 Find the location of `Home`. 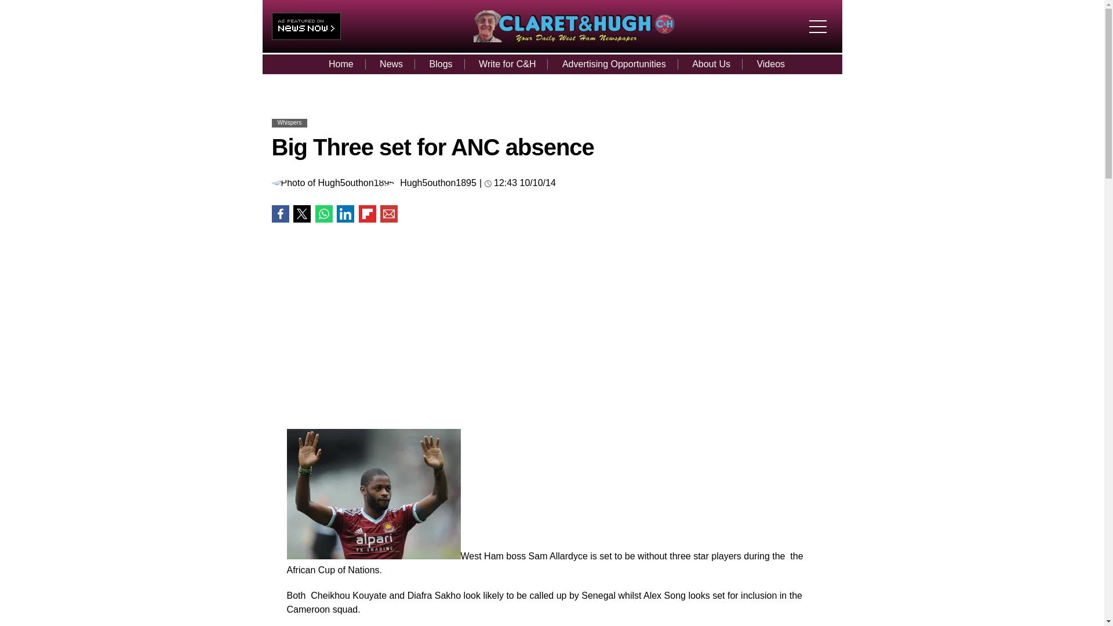

Home is located at coordinates (341, 64).